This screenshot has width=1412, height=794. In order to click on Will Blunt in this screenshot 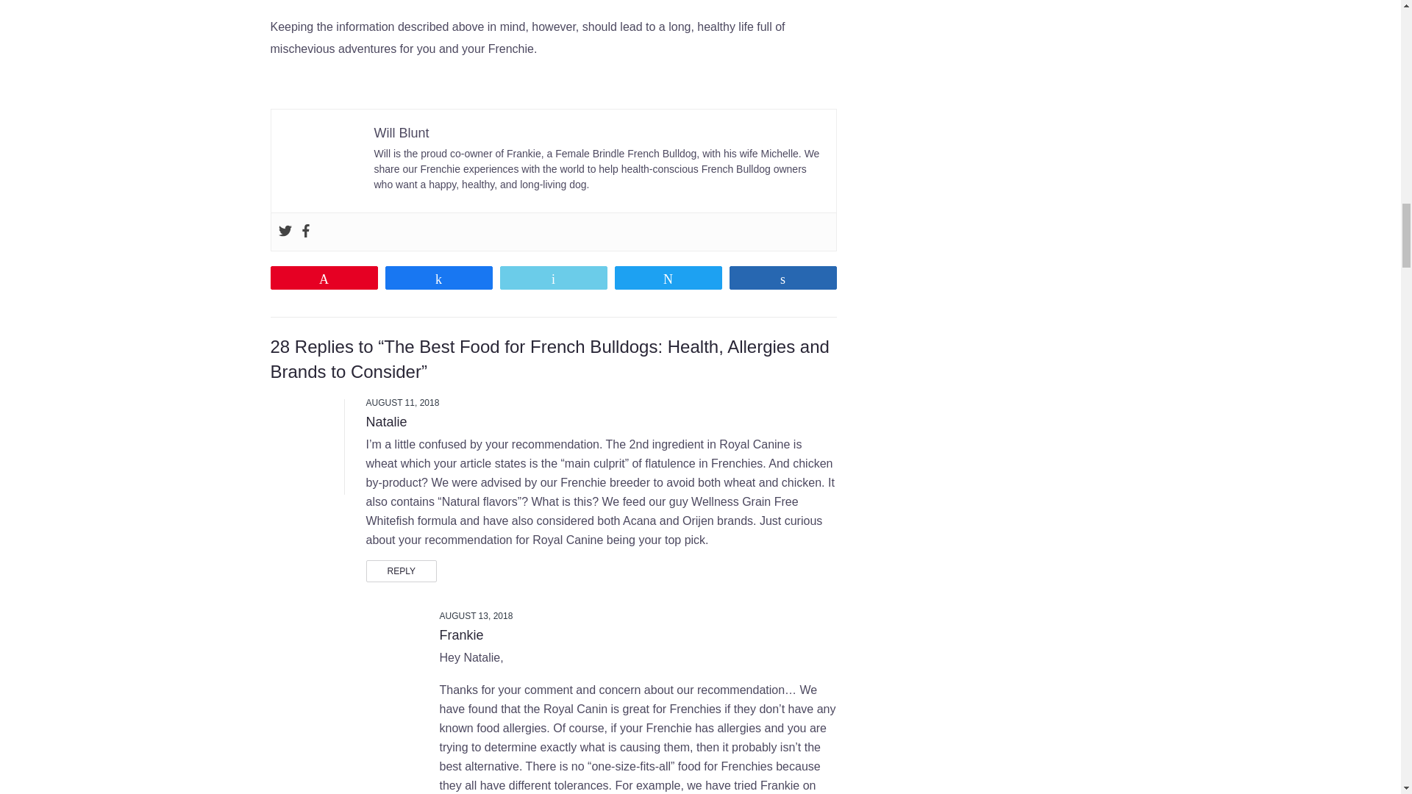, I will do `click(402, 132)`.